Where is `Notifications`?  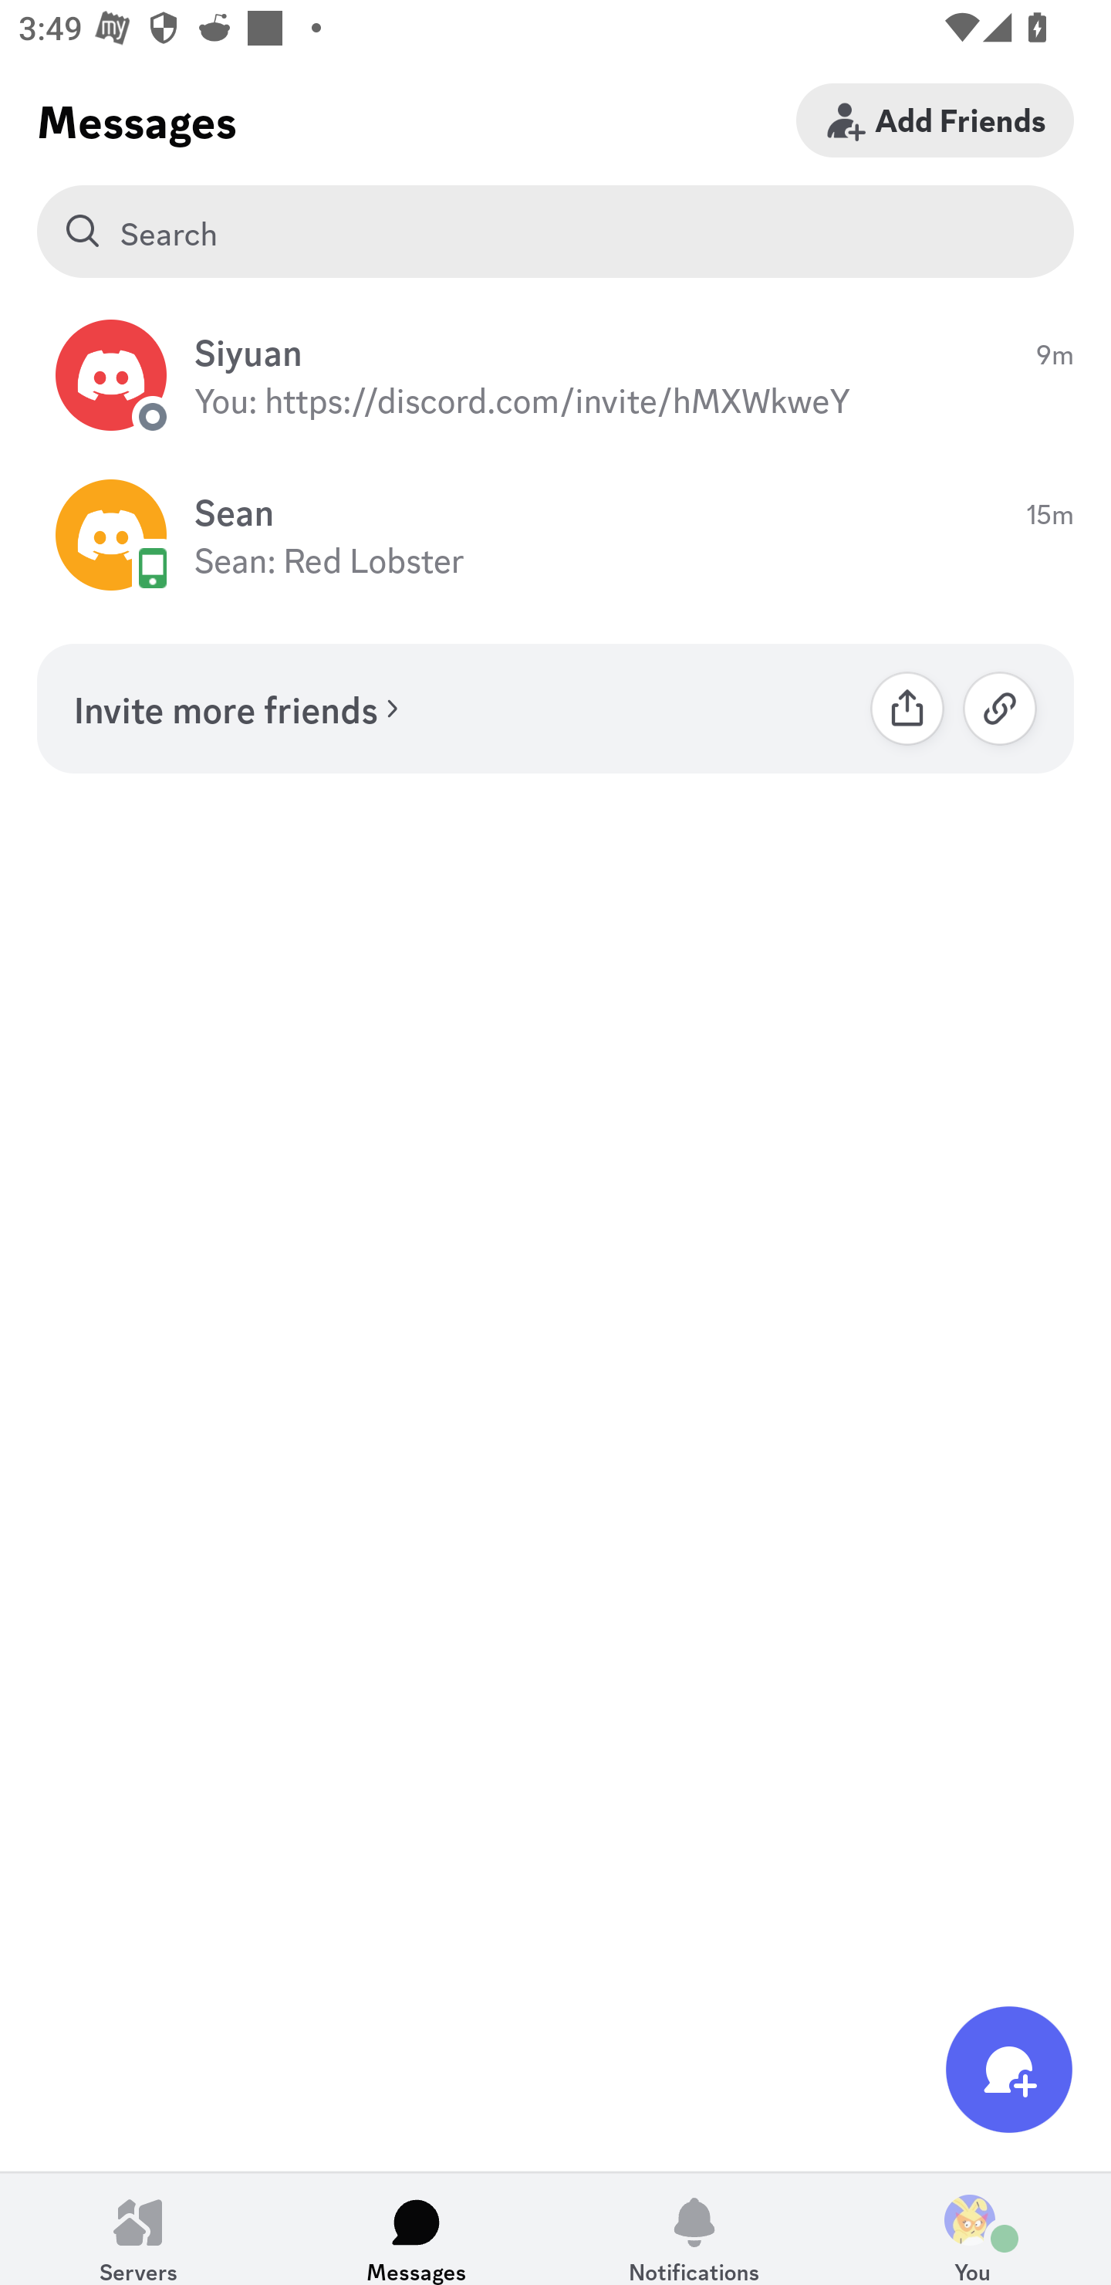 Notifications is located at coordinates (694, 2229).